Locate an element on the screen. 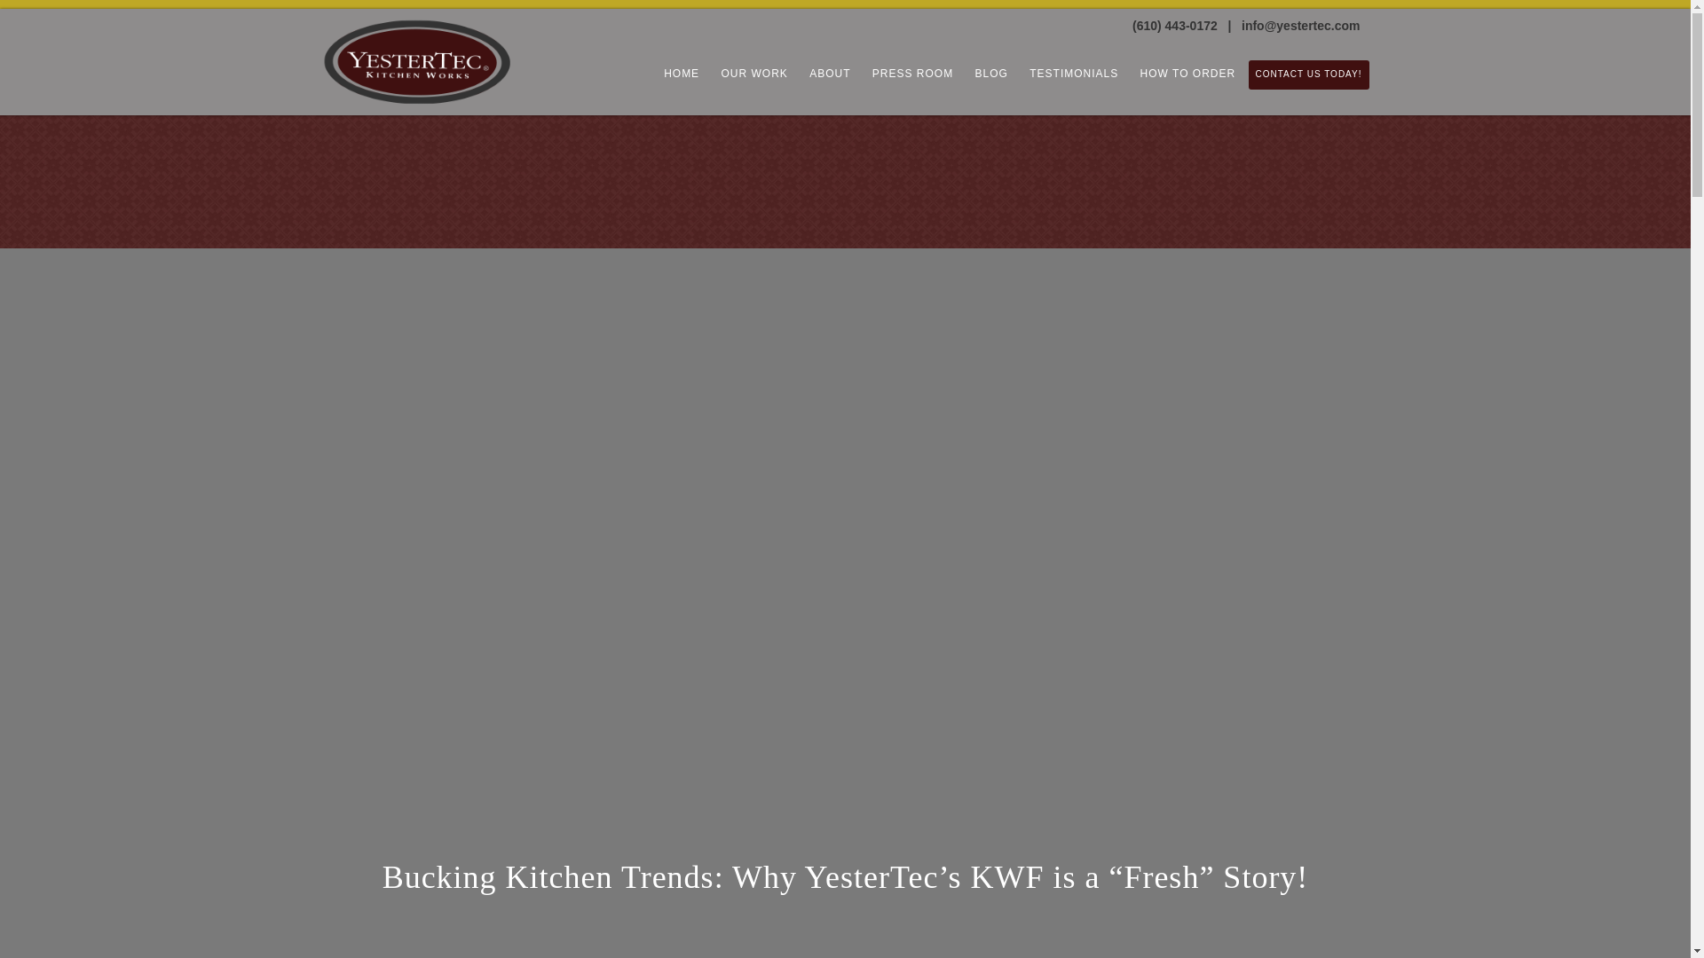  BLOG is located at coordinates (991, 74).